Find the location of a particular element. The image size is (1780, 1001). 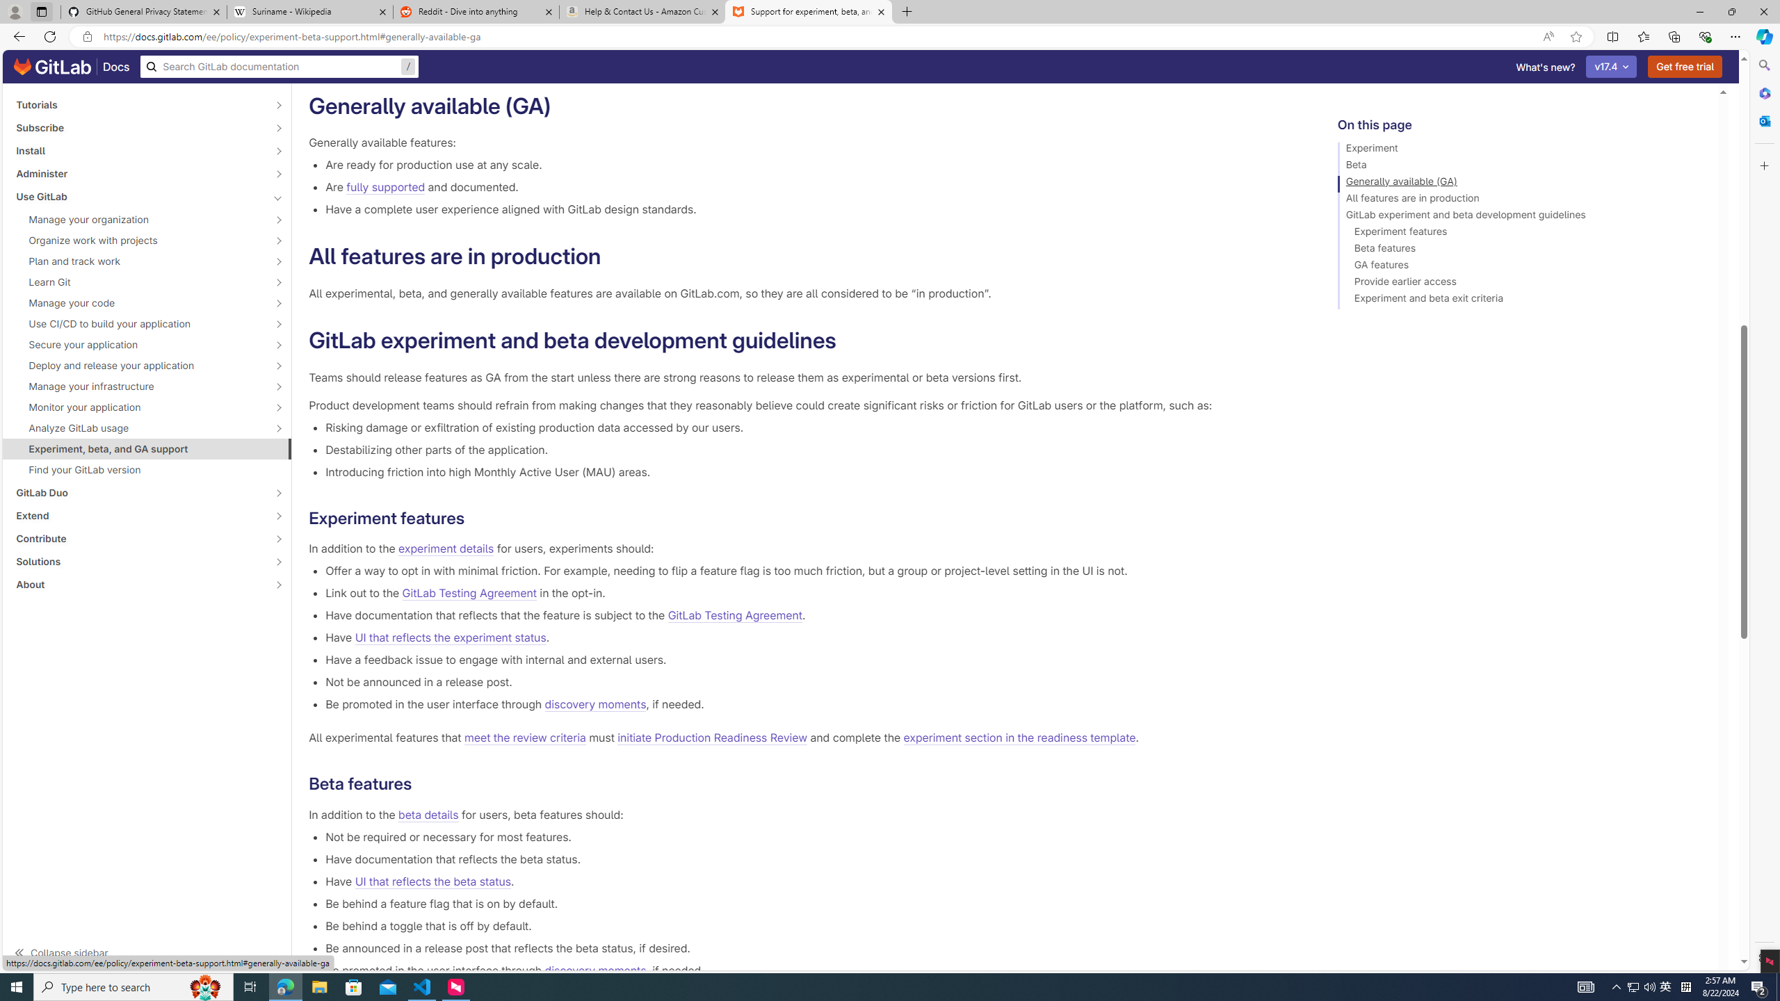

Beta is located at coordinates (1521, 167).